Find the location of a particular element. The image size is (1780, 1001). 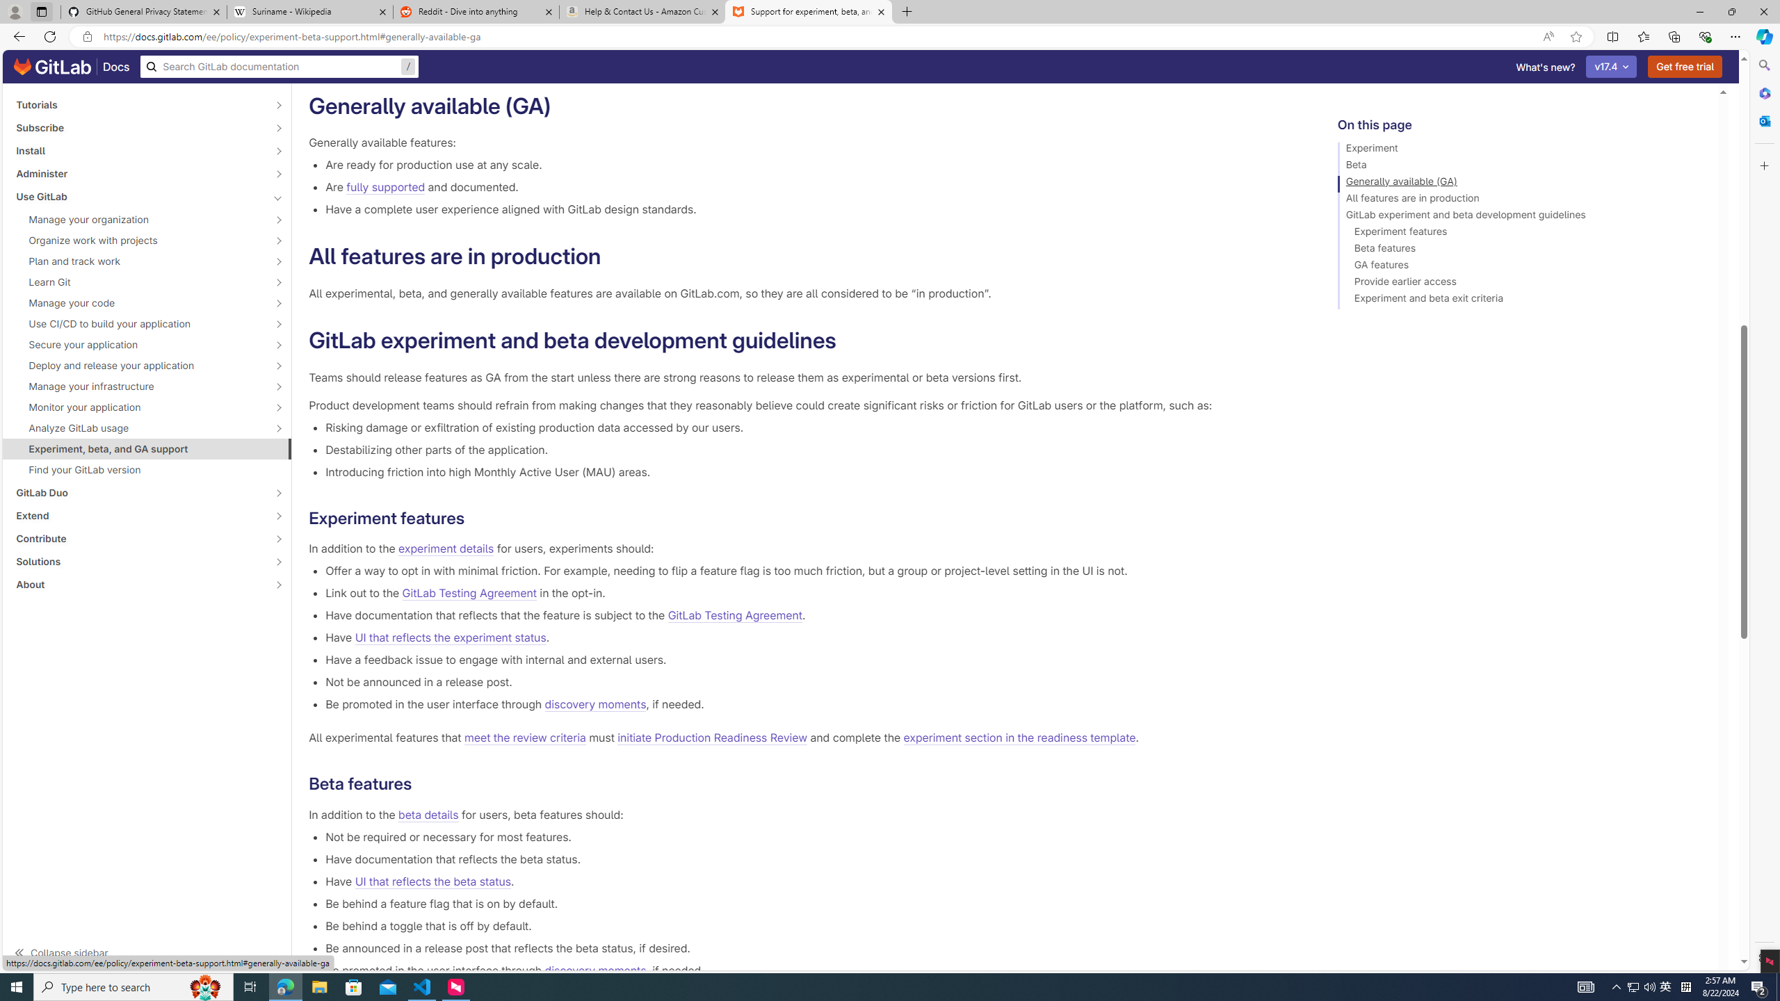

Beta is located at coordinates (1521, 167).